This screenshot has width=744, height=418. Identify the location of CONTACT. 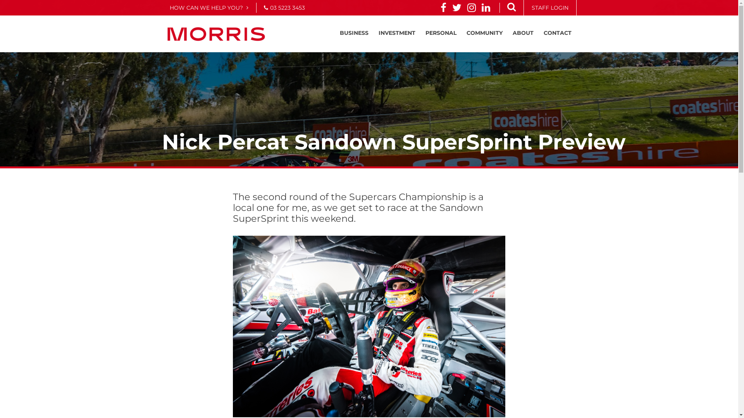
(557, 33).